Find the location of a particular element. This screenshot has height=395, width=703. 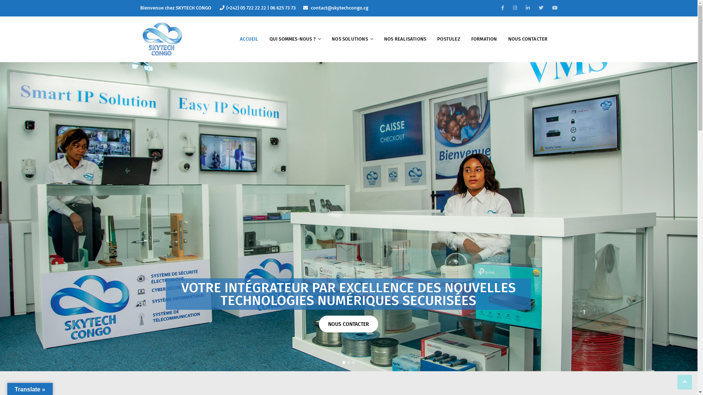

SKYTECH CONGO is located at coordinates (162, 38).